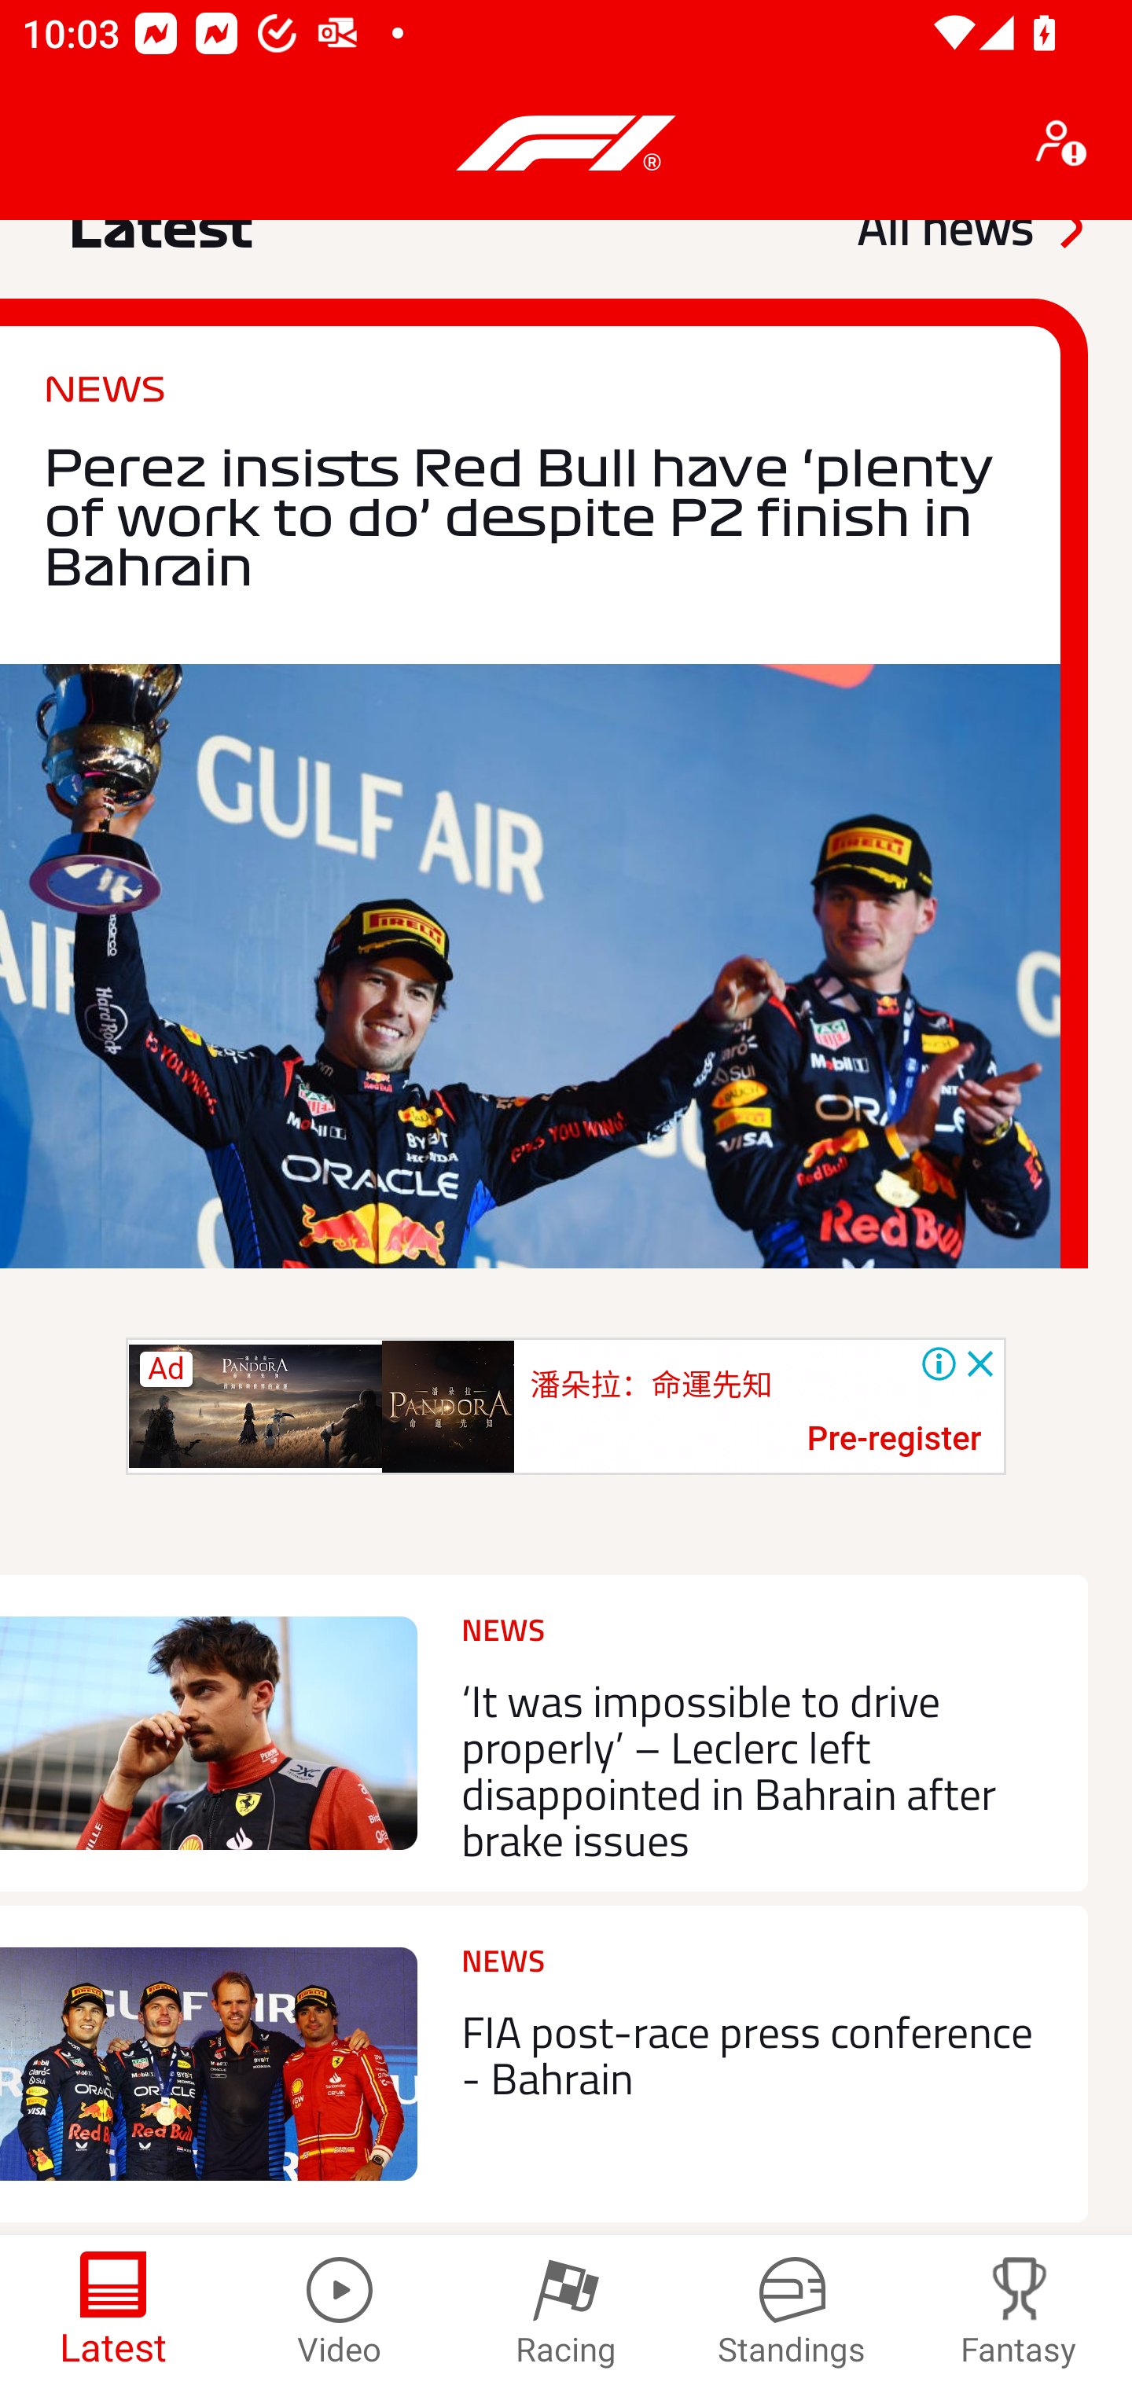 The width and height of the screenshot is (1132, 2389). What do you see at coordinates (792, 2312) in the screenshot?
I see `Standings` at bounding box center [792, 2312].